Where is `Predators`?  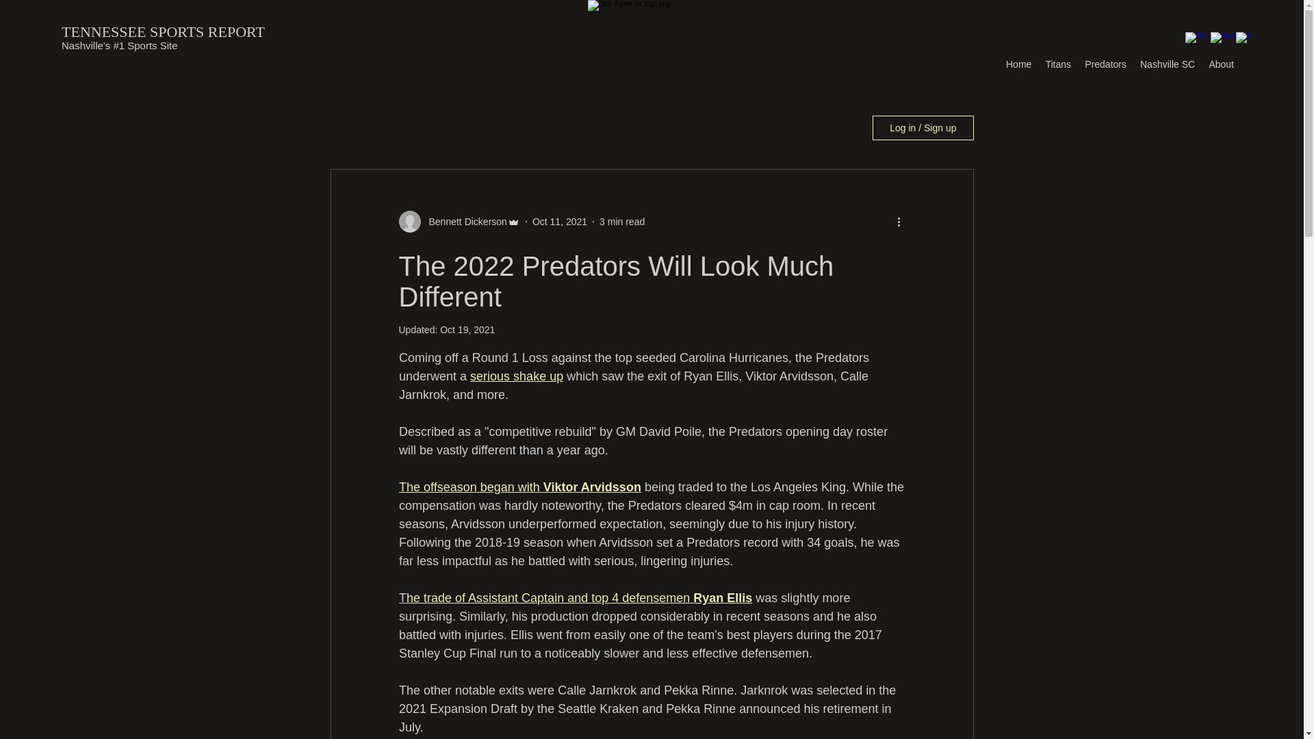 Predators is located at coordinates (1105, 64).